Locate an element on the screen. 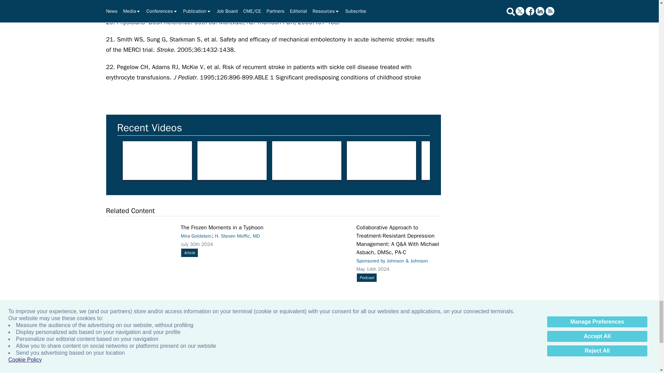 The image size is (664, 373). typhoon is located at coordinates (139, 245).